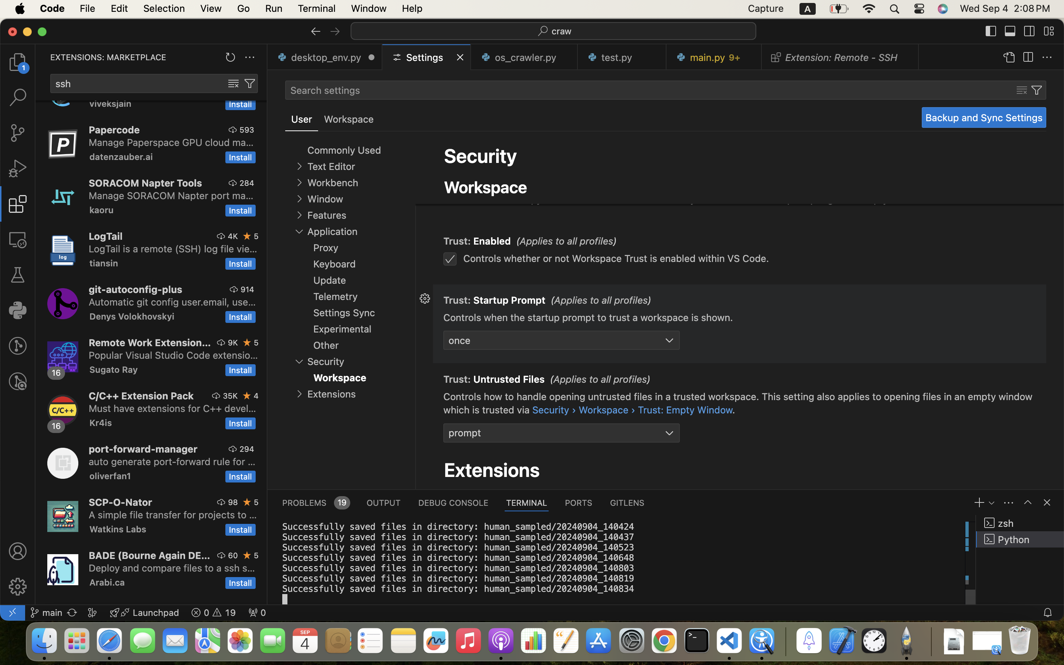 The width and height of the screenshot is (1064, 665). What do you see at coordinates (527, 502) in the screenshot?
I see `1 TERMINAL` at bounding box center [527, 502].